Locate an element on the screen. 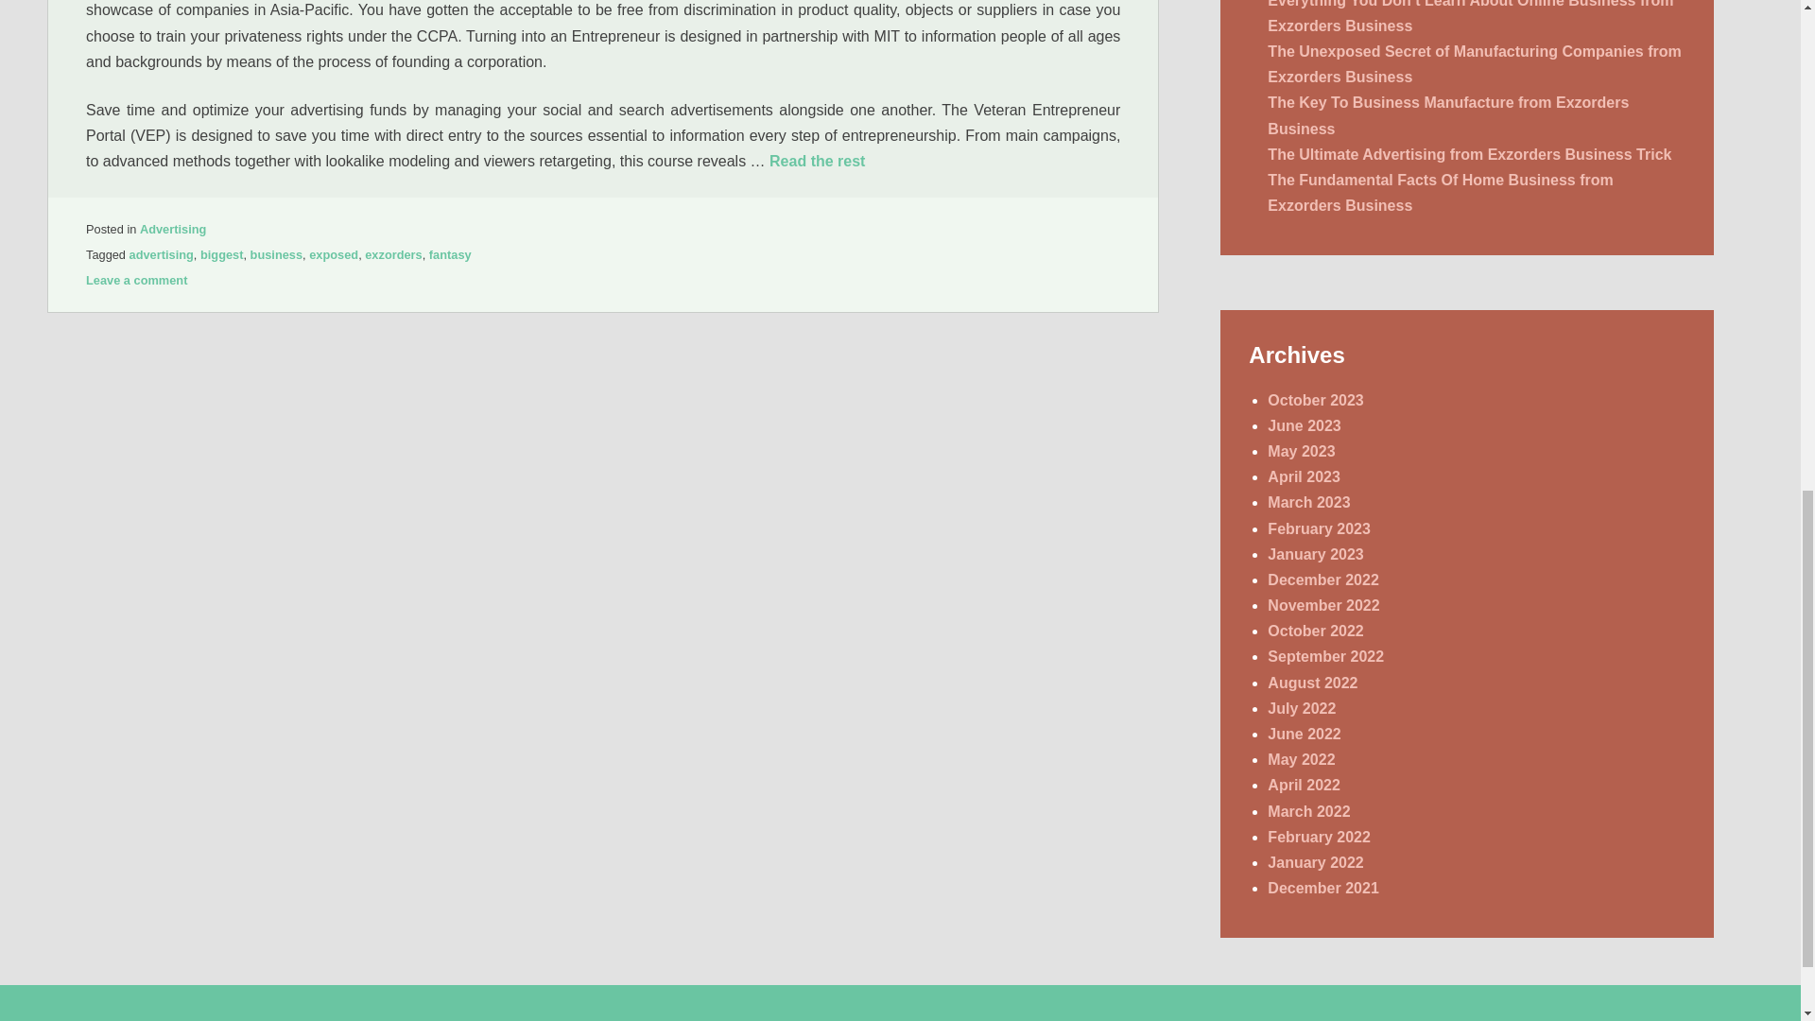 Image resolution: width=1815 pixels, height=1021 pixels. March 2023 is located at coordinates (1308, 502).